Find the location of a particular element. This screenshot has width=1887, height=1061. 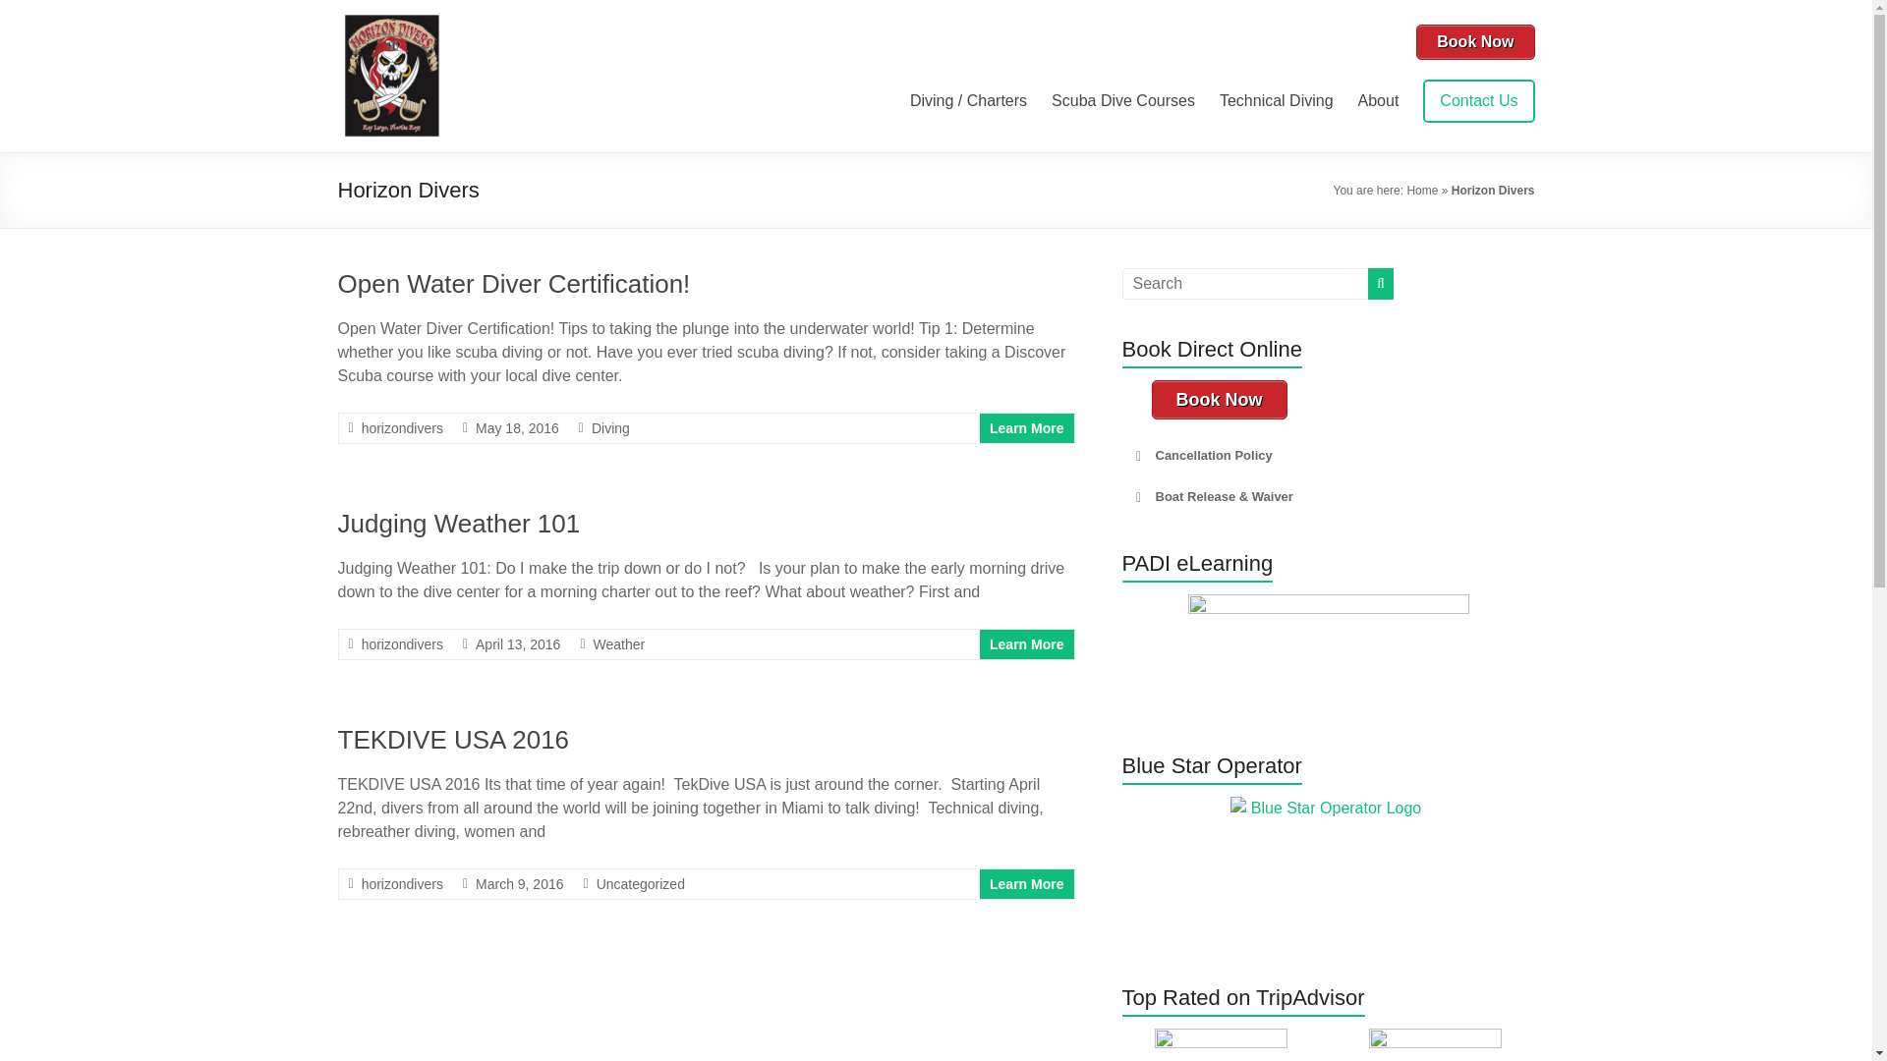

Open Water Diver Certification! is located at coordinates (513, 283).